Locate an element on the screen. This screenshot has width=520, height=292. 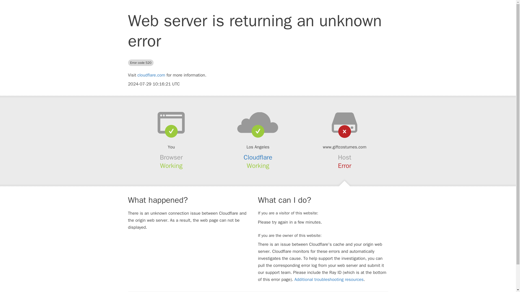
Cloudflare is located at coordinates (258, 157).